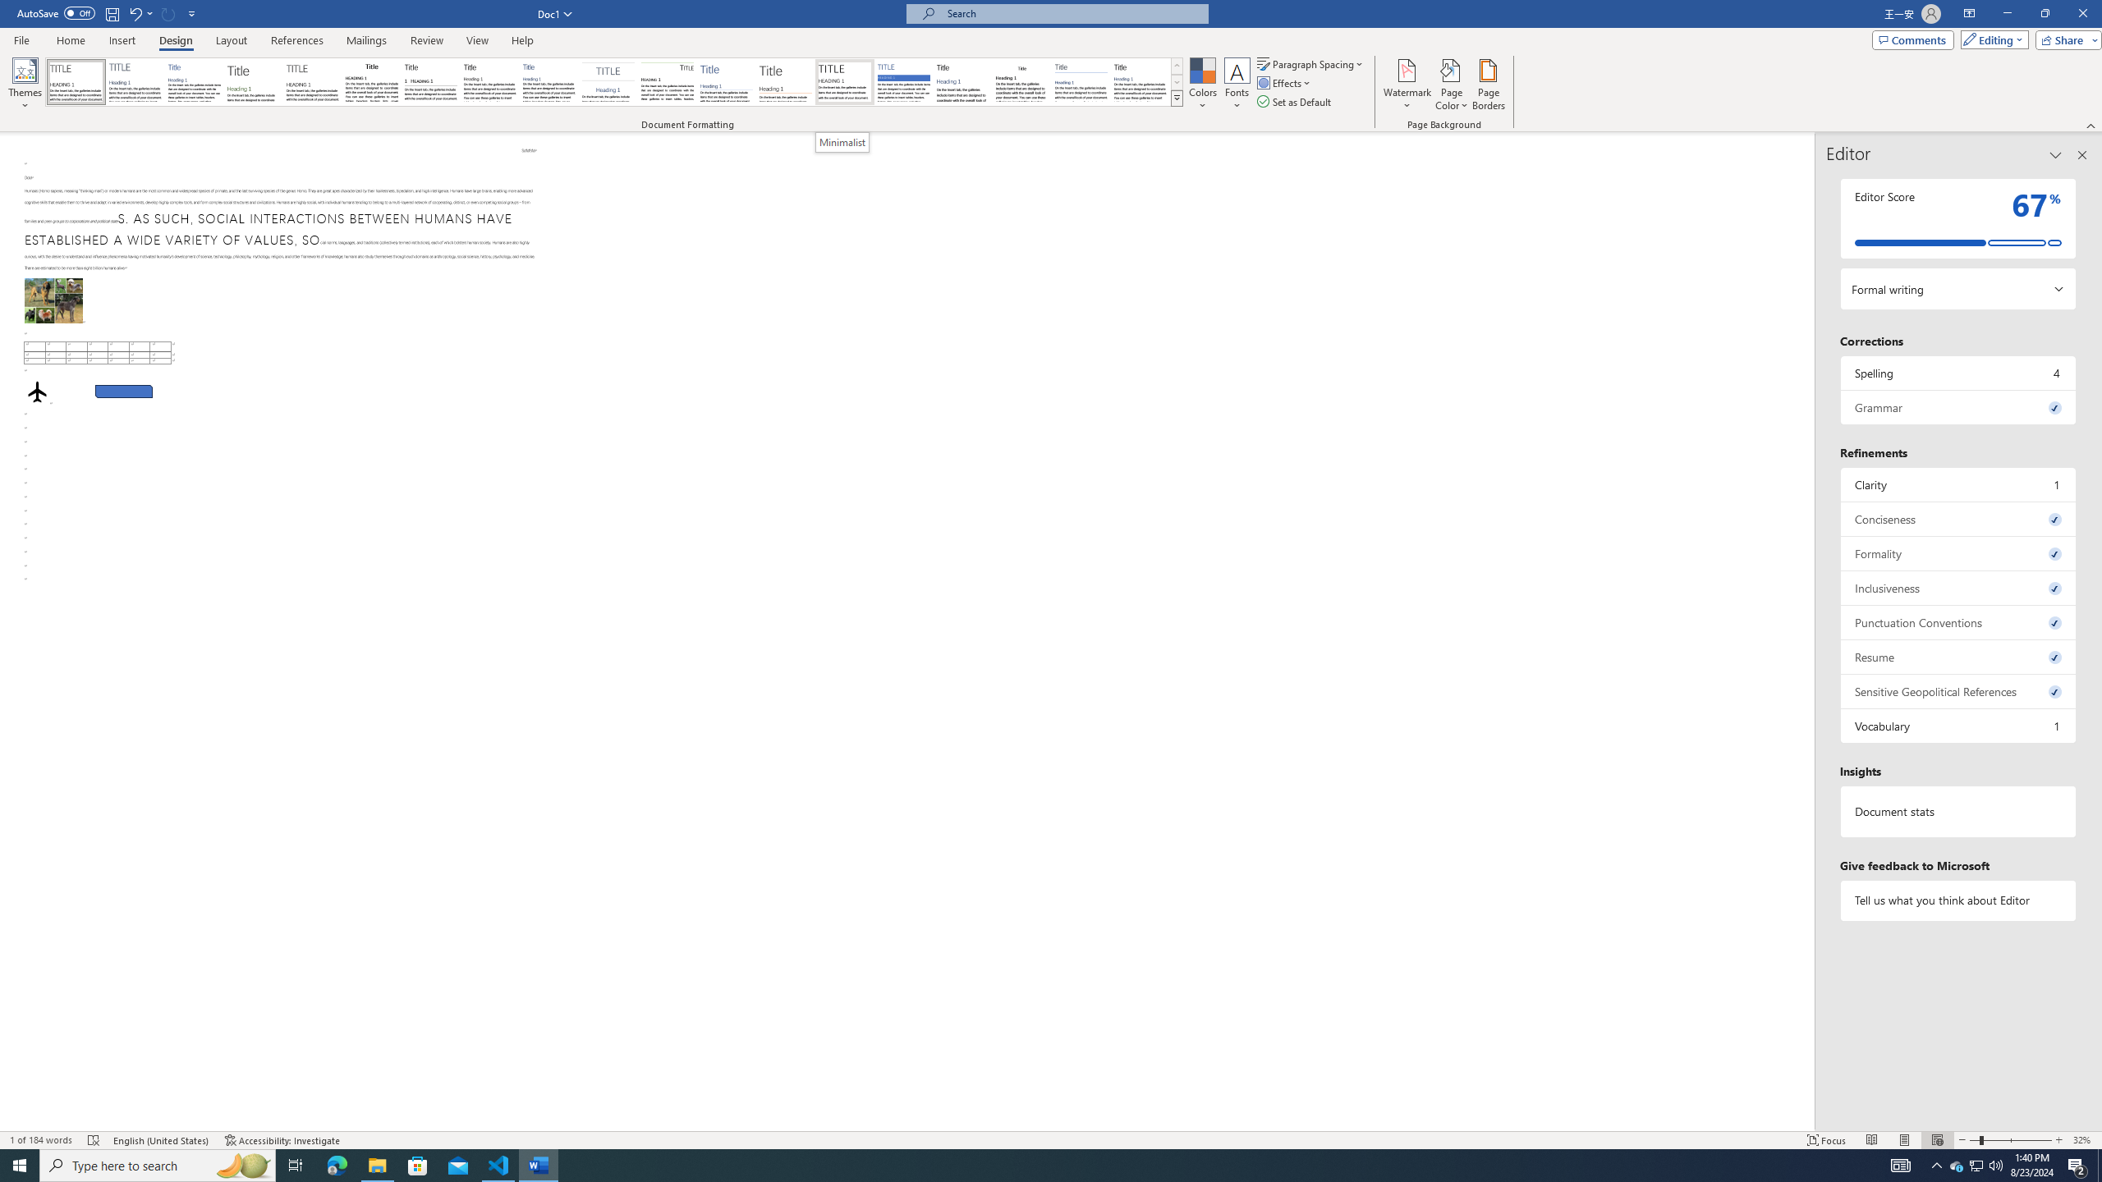 The height and width of the screenshot is (1182, 2102). What do you see at coordinates (1959, 484) in the screenshot?
I see `Clarity, 1 issue. Press space or enter to review items.` at bounding box center [1959, 484].